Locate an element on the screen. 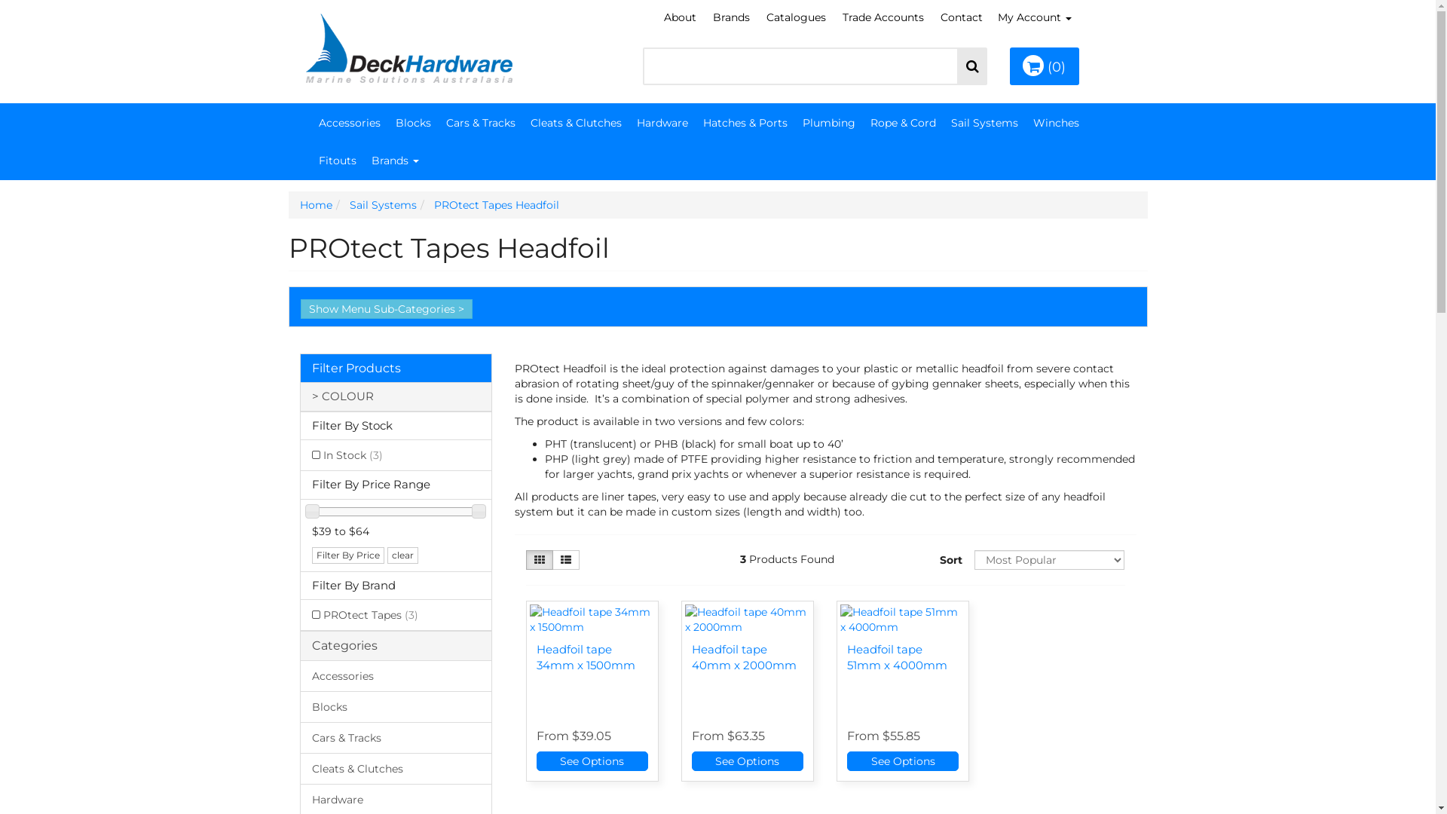  See Options is located at coordinates (903, 761).